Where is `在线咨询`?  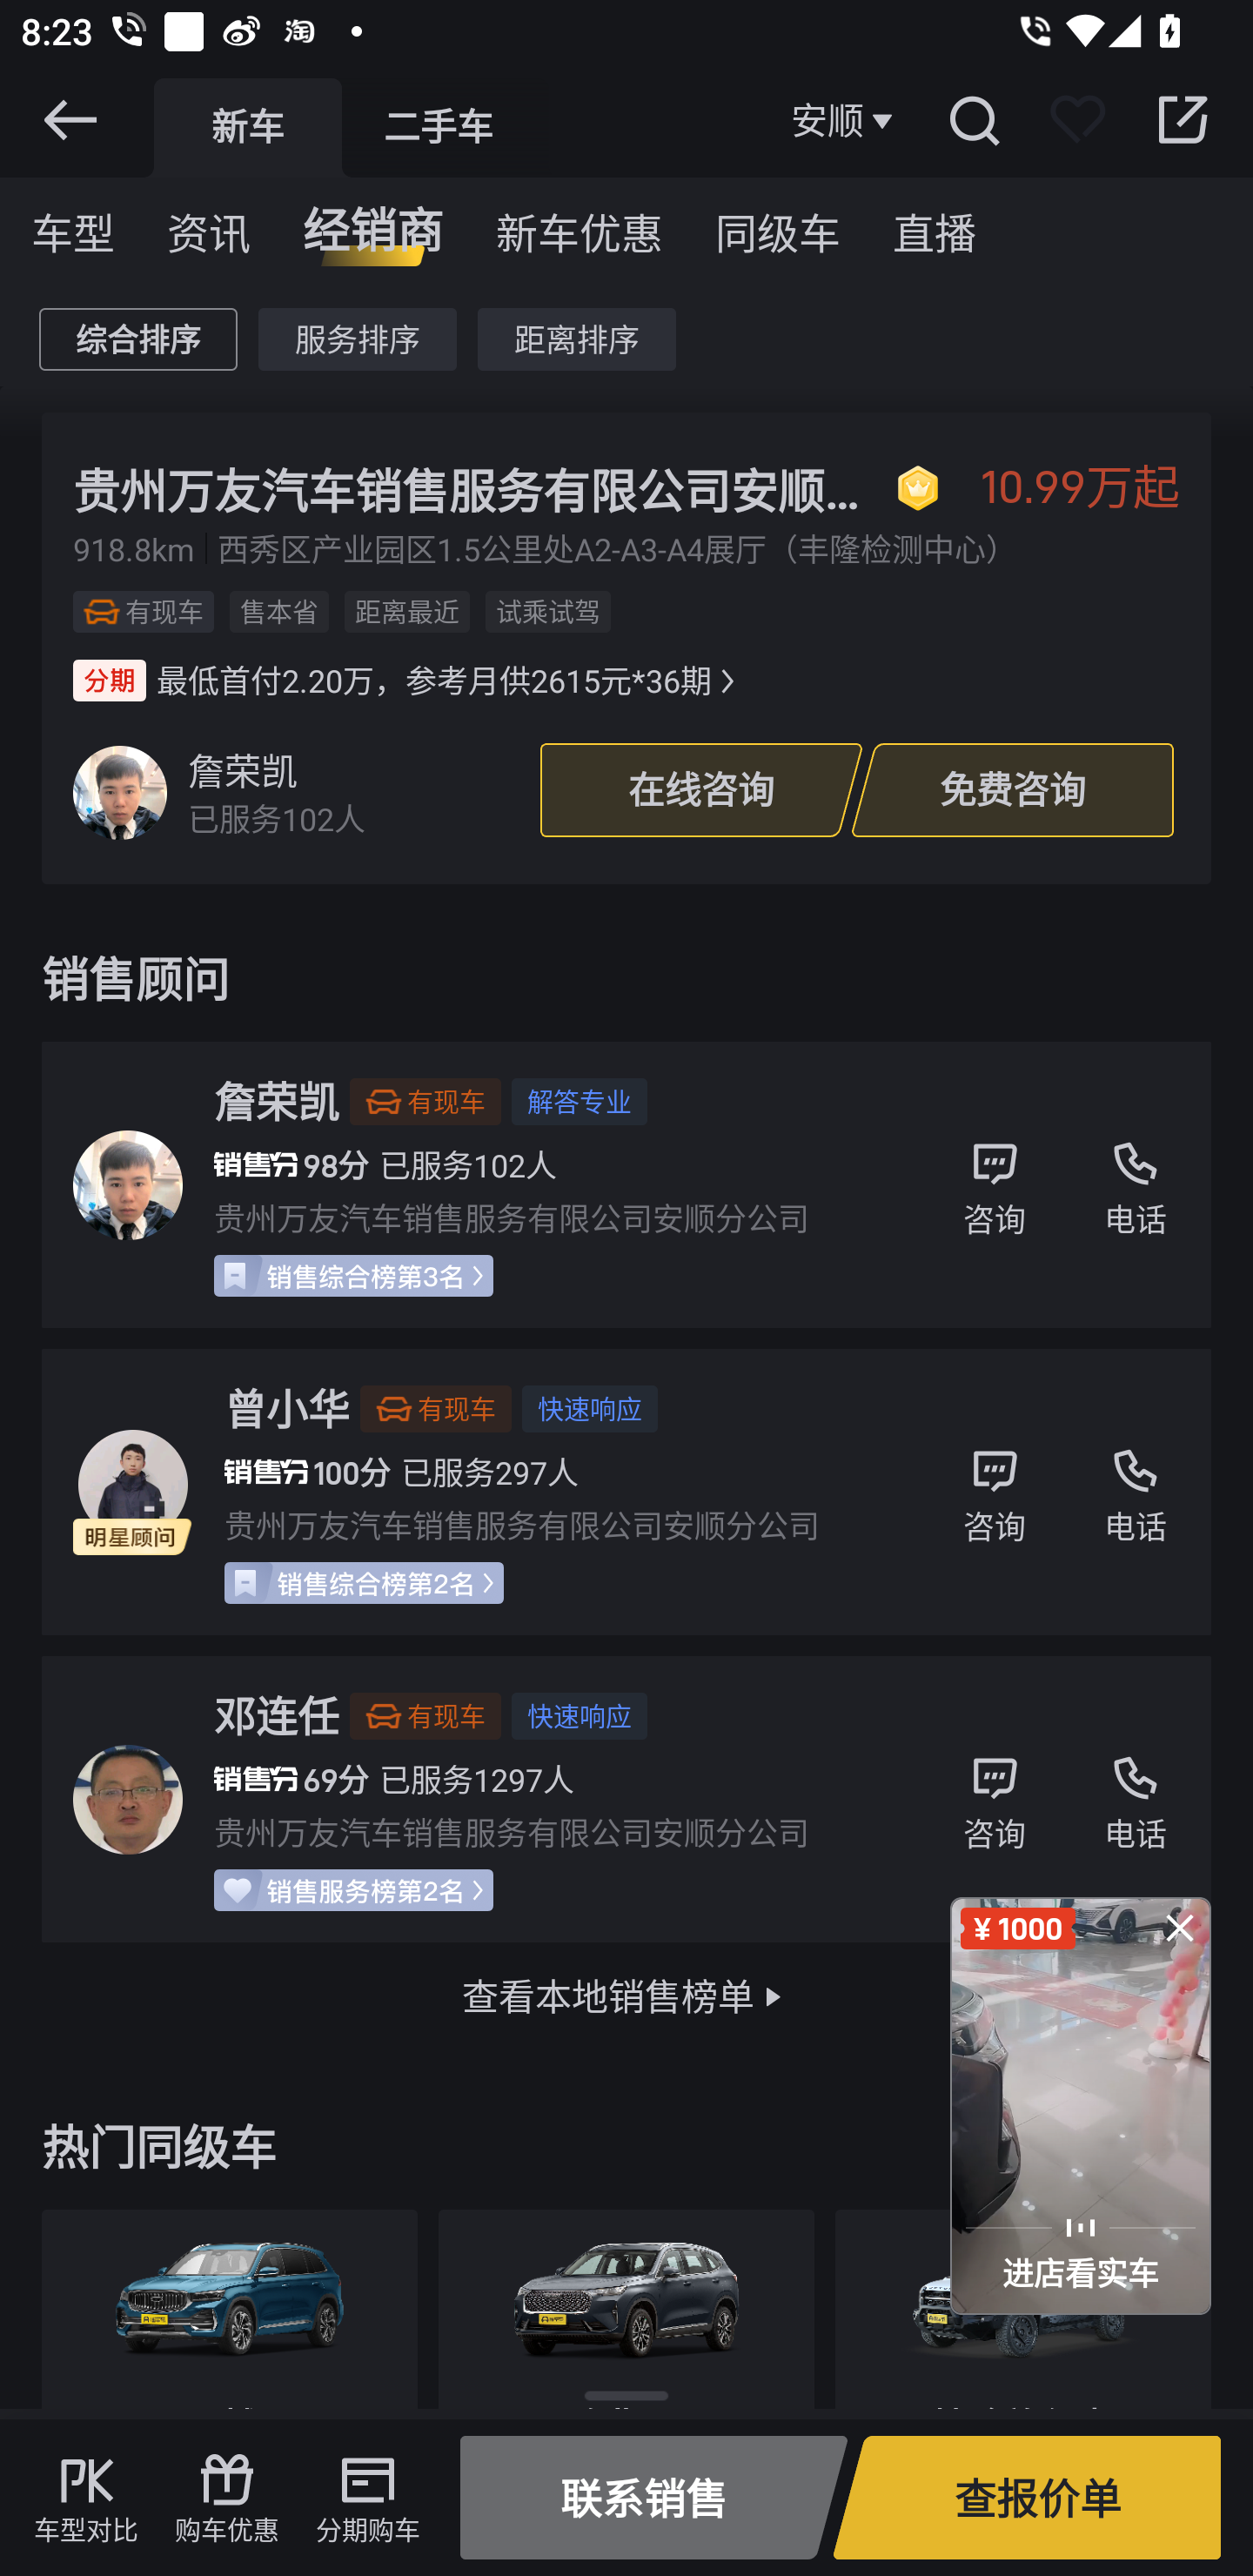 在线咨询 is located at coordinates (700, 790).